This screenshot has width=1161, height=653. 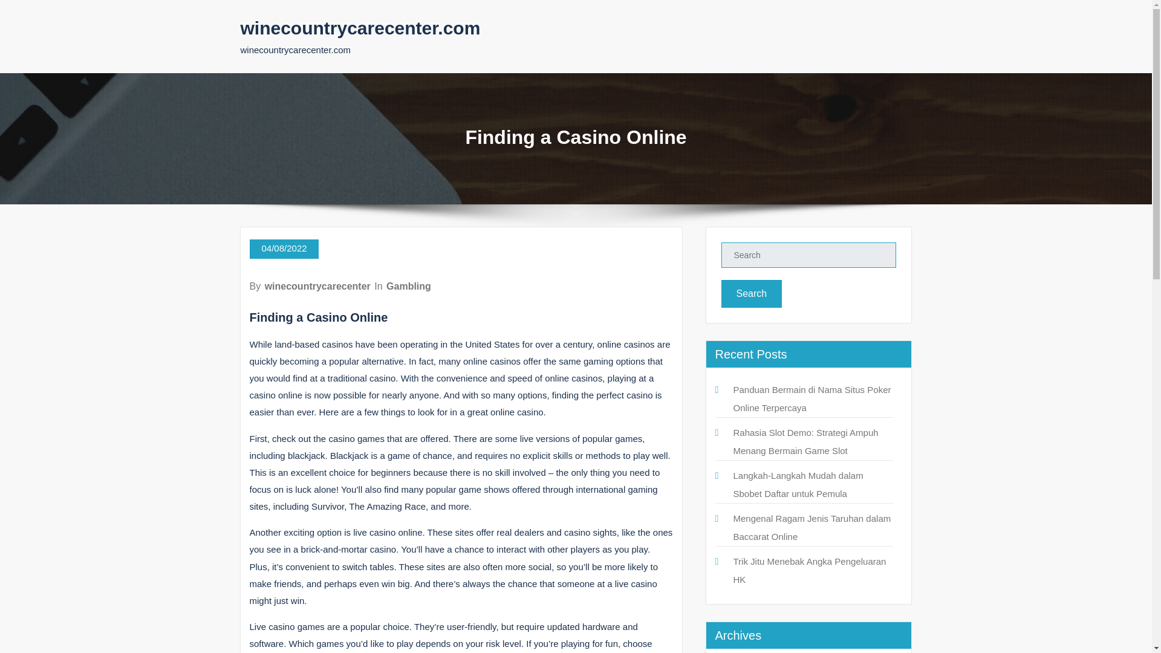 What do you see at coordinates (811, 398) in the screenshot?
I see `Panduan Bermain di Nama Situs Poker Online Terpercaya` at bounding box center [811, 398].